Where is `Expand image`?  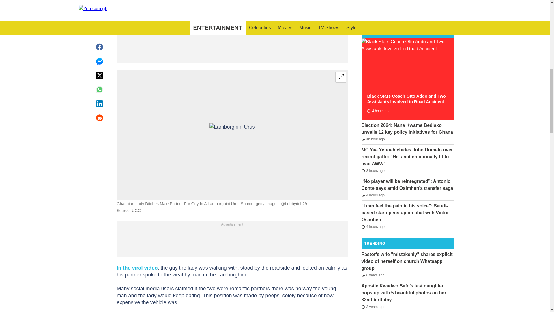 Expand image is located at coordinates (340, 77).